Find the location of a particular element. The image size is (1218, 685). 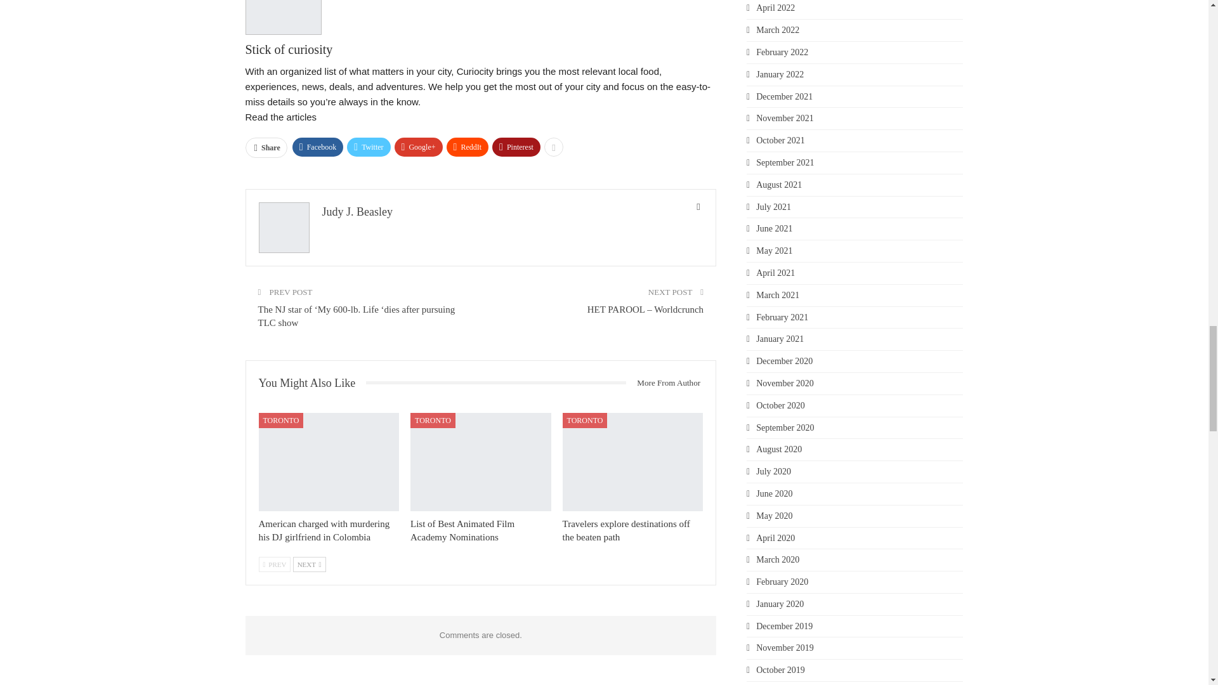

Previous is located at coordinates (274, 564).